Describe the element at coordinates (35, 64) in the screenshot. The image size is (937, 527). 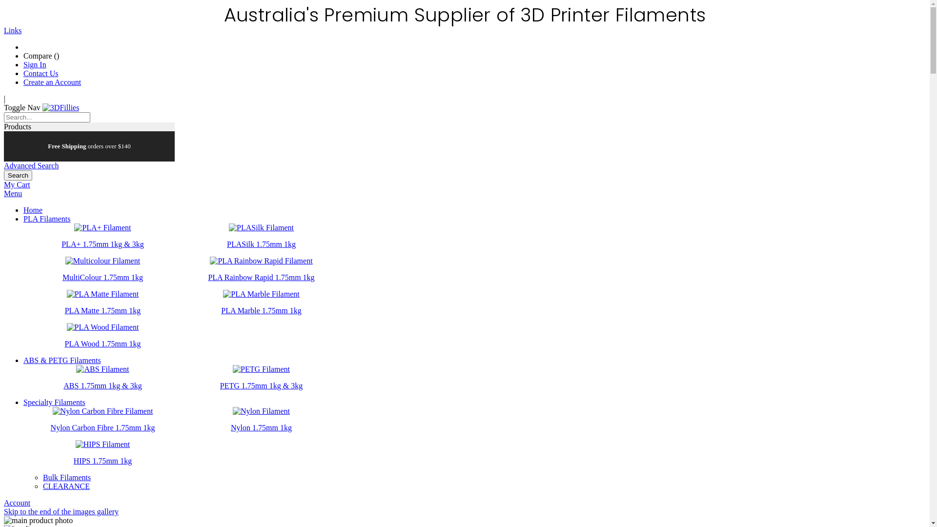
I see `Sign In` at that location.